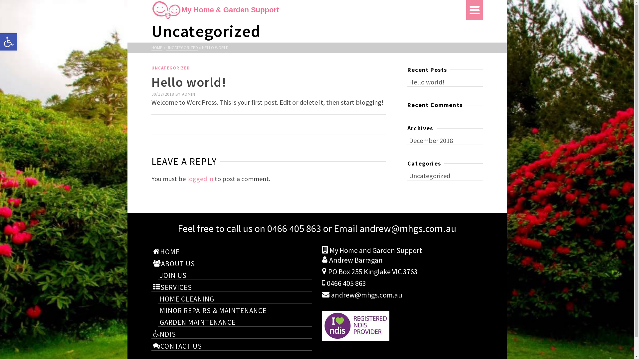 The height and width of the screenshot is (359, 639). I want to click on December 2018, so click(445, 140).